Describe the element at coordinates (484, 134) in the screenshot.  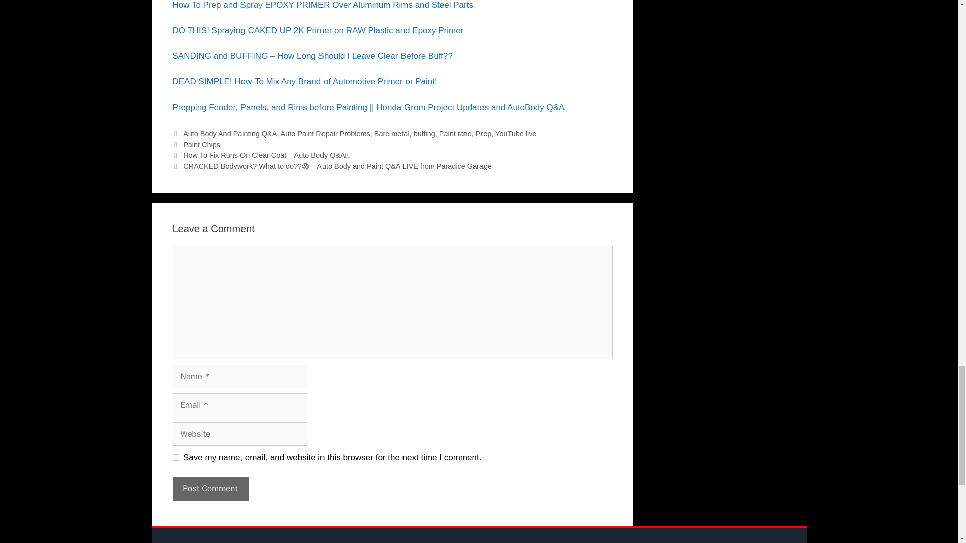
I see `Prep` at that location.